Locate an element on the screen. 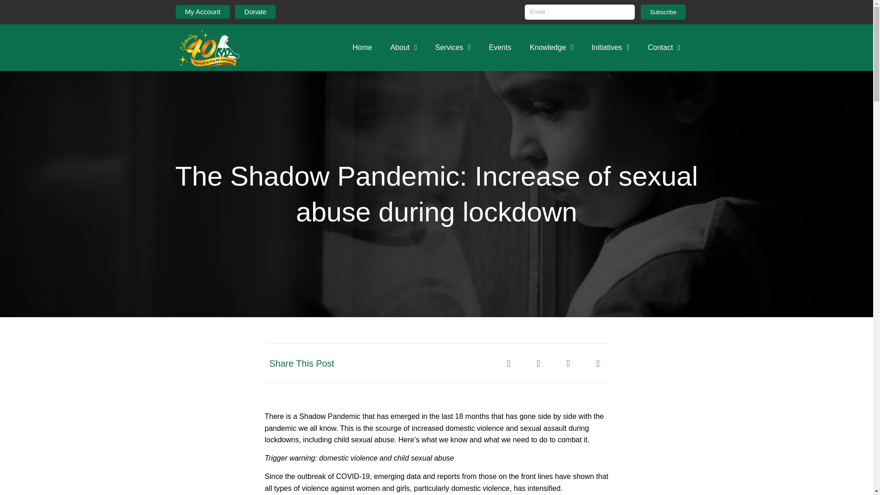 This screenshot has height=495, width=880. Knowledge is located at coordinates (552, 48).